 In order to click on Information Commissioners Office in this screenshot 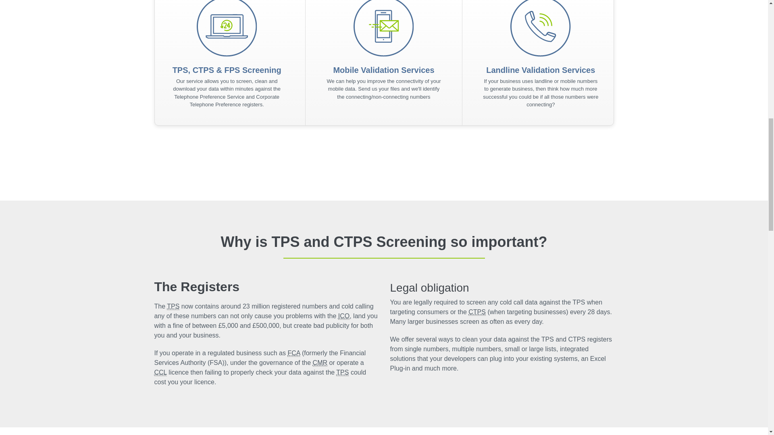, I will do `click(344, 316)`.